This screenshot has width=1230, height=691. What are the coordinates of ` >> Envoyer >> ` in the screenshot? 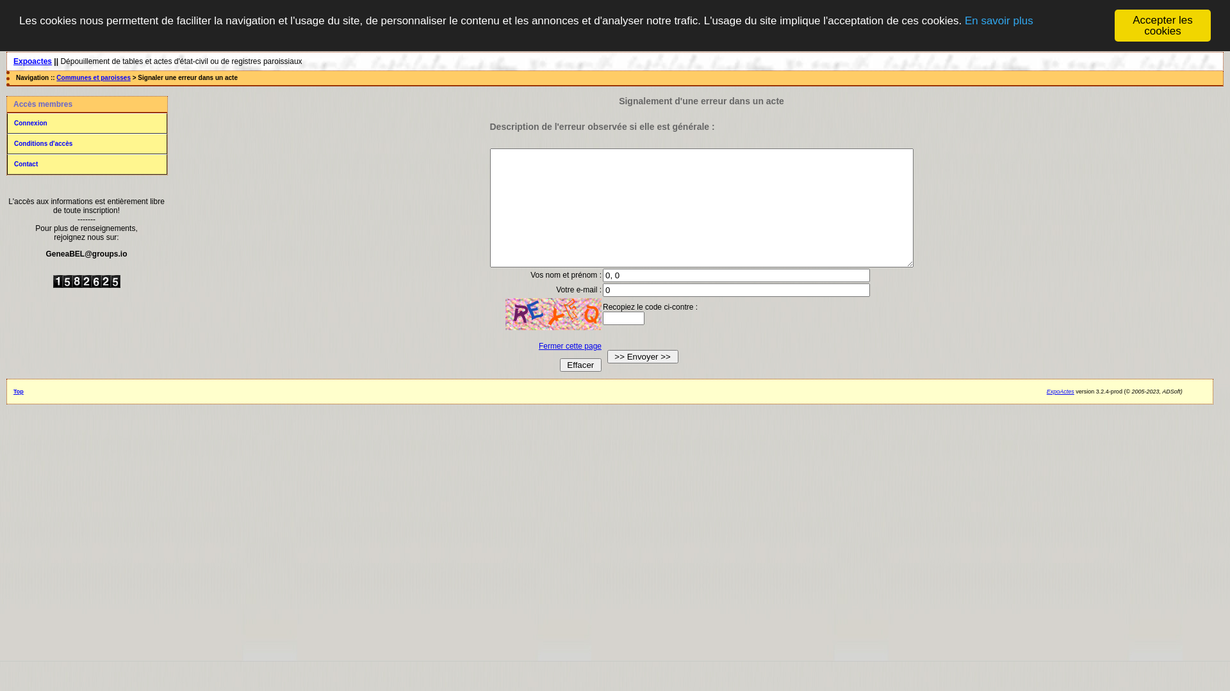 It's located at (643, 357).